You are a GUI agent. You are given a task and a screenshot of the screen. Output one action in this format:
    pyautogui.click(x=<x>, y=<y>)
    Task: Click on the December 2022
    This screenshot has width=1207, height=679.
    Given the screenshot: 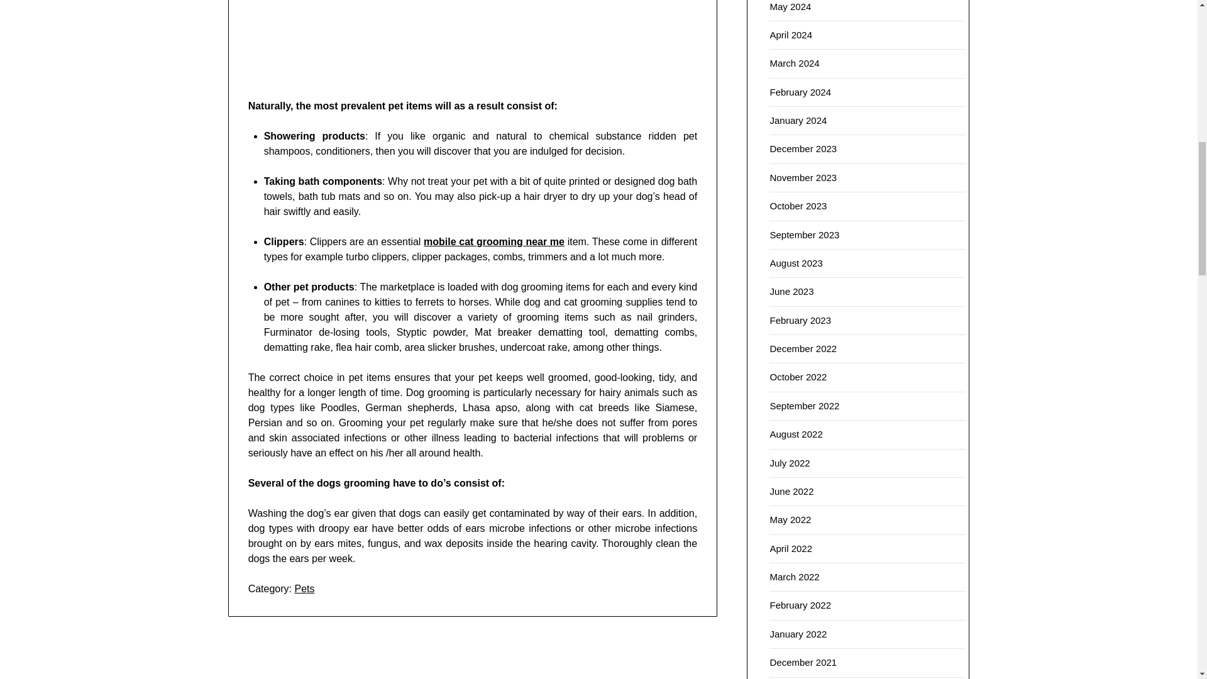 What is the action you would take?
    pyautogui.click(x=803, y=348)
    